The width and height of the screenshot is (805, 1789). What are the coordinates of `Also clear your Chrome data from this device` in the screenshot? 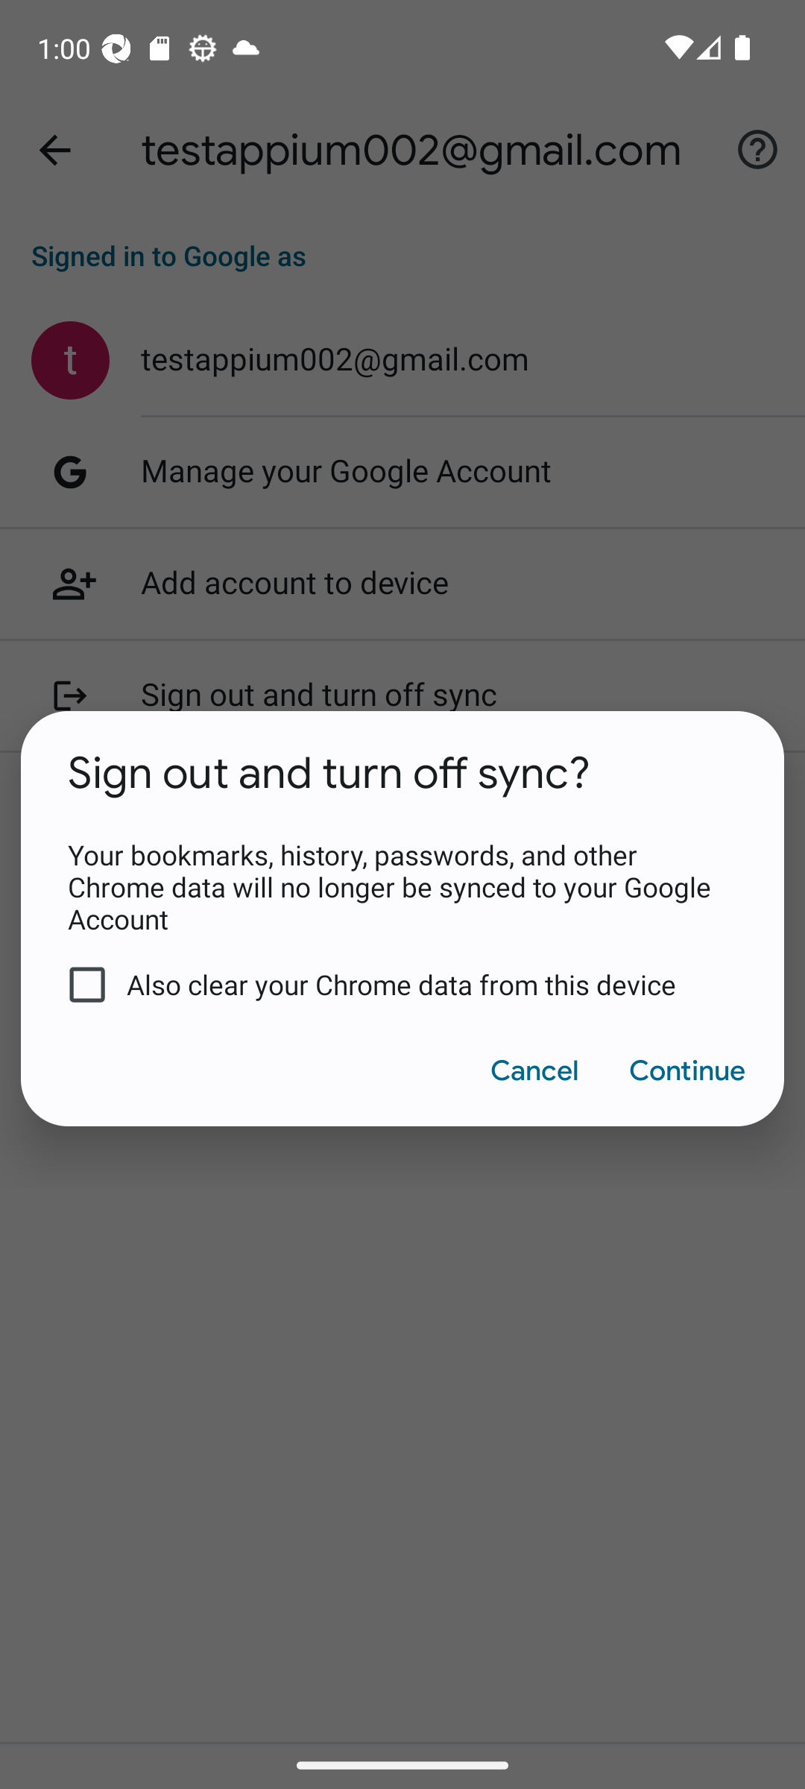 It's located at (388, 985).